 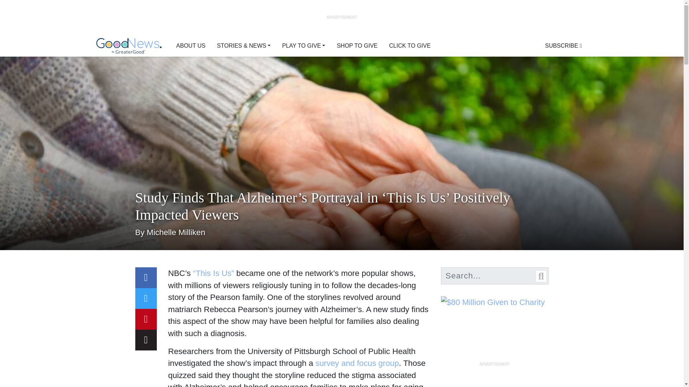 I want to click on SUBSCRIBE, so click(x=563, y=46).